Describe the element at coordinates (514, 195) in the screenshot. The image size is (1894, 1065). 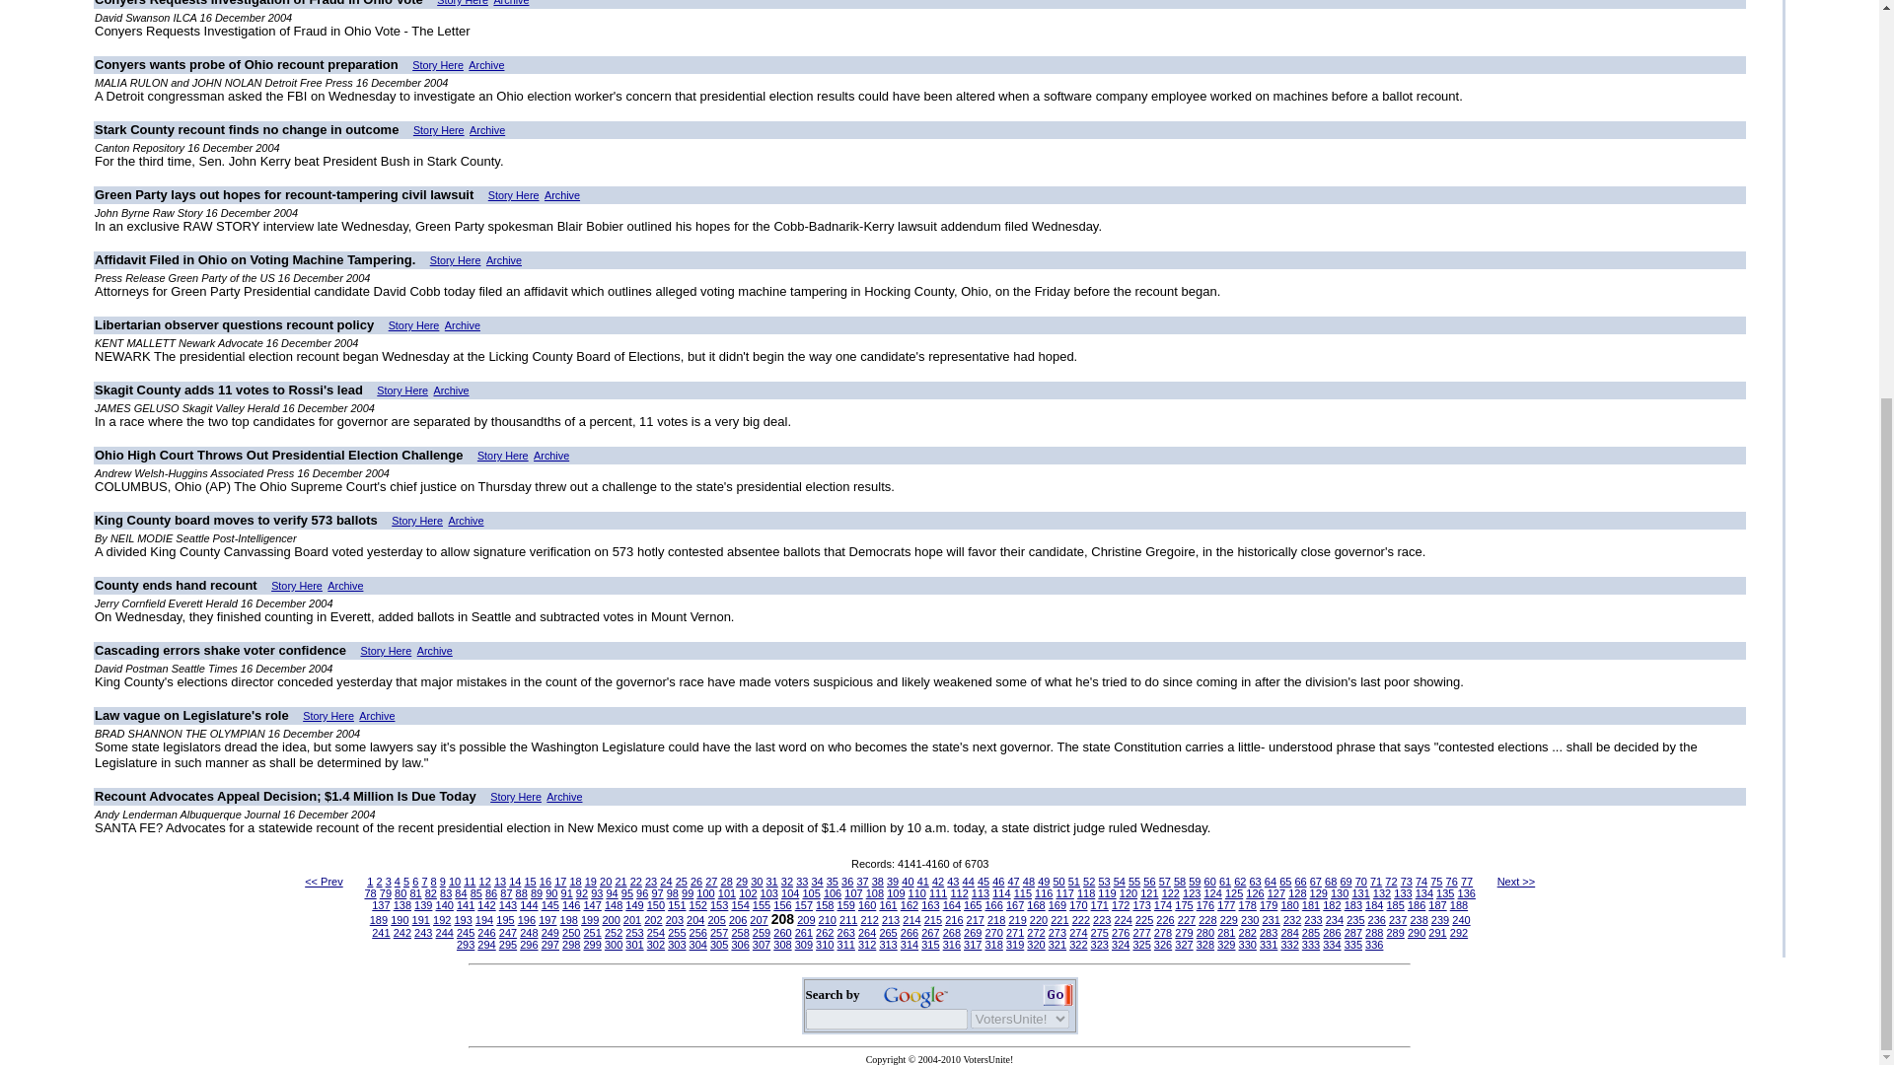
I see `Story Here` at that location.